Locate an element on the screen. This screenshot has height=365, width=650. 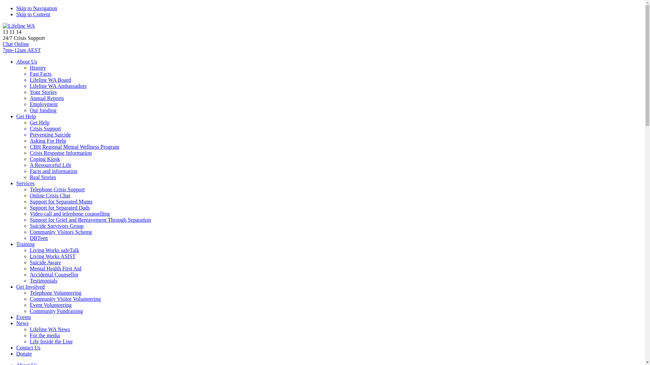
Community Visitors Scheme is located at coordinates (61, 232).